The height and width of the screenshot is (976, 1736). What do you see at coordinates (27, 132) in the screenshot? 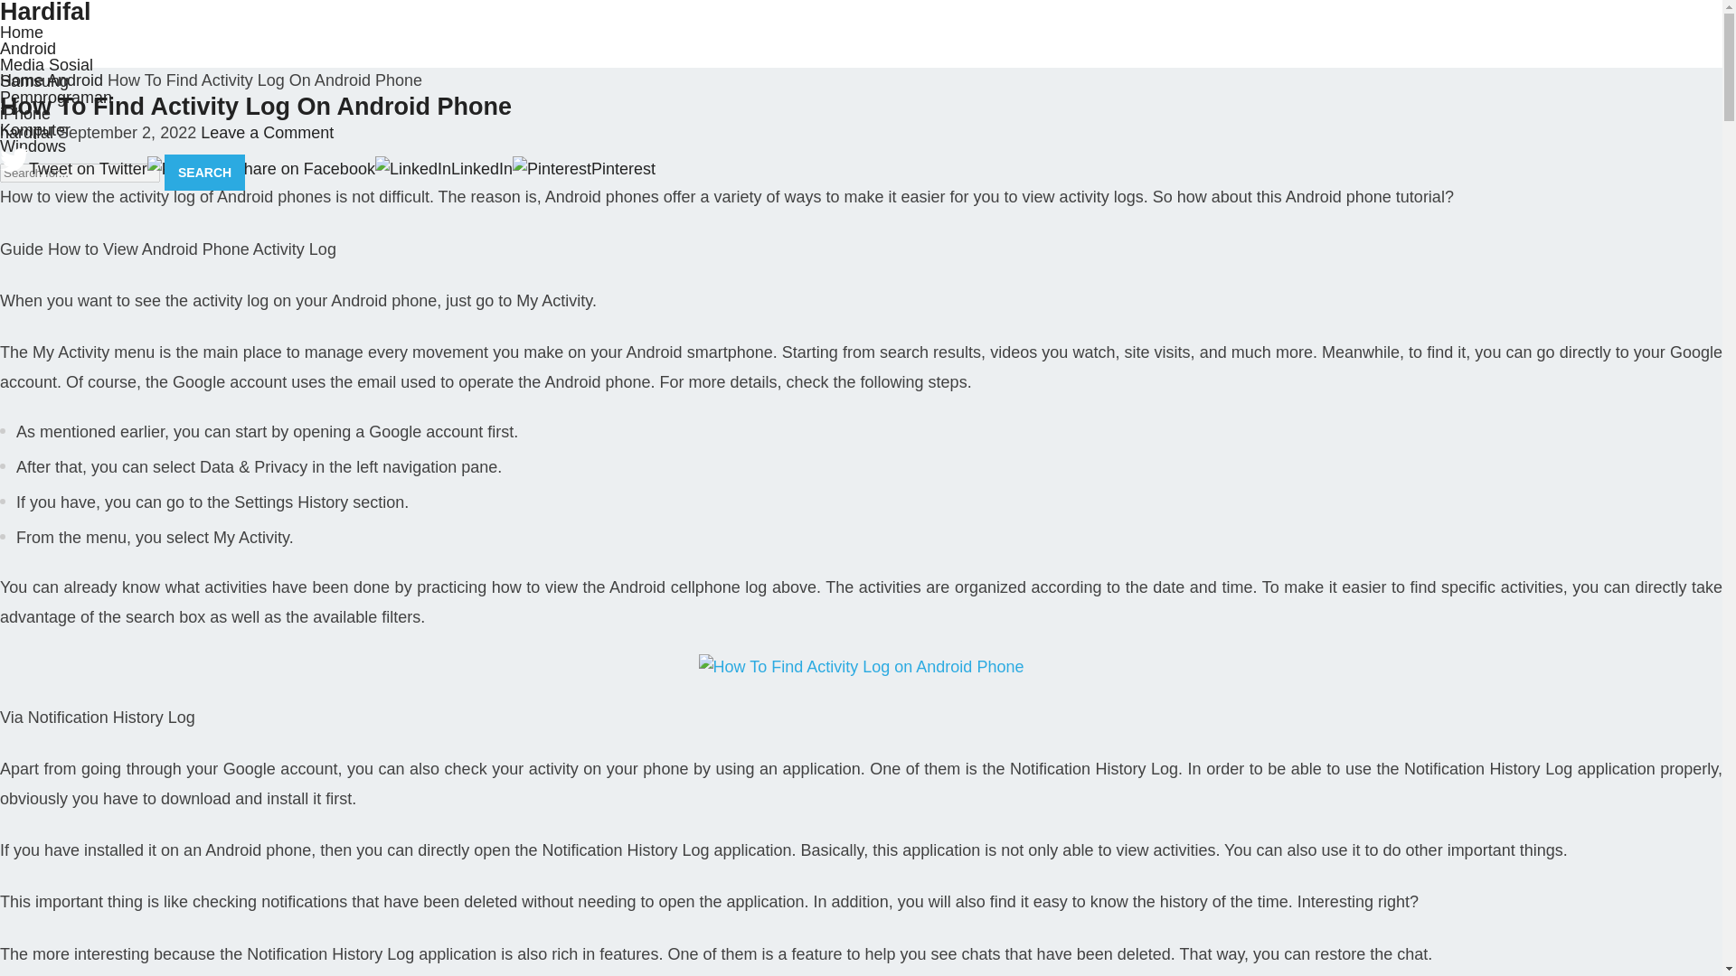
I see `Posts by hardifal` at bounding box center [27, 132].